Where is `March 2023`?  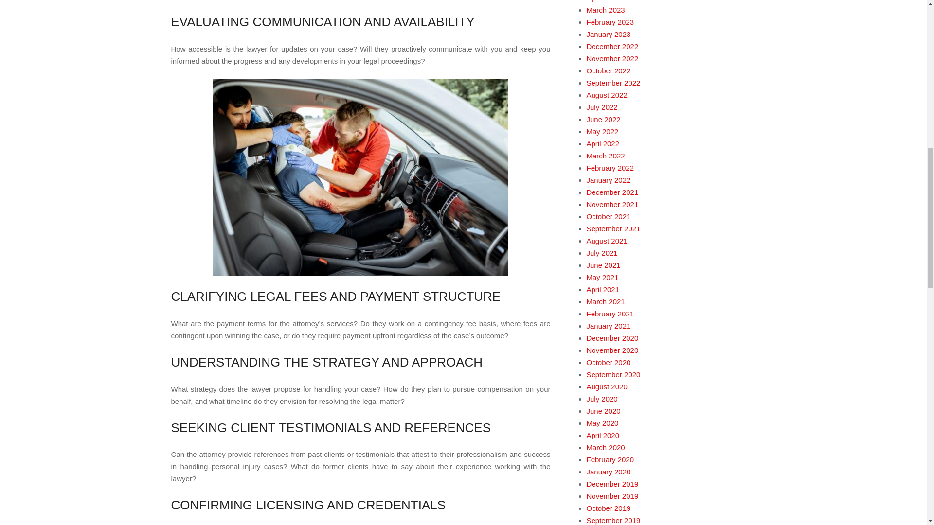 March 2023 is located at coordinates (605, 10).